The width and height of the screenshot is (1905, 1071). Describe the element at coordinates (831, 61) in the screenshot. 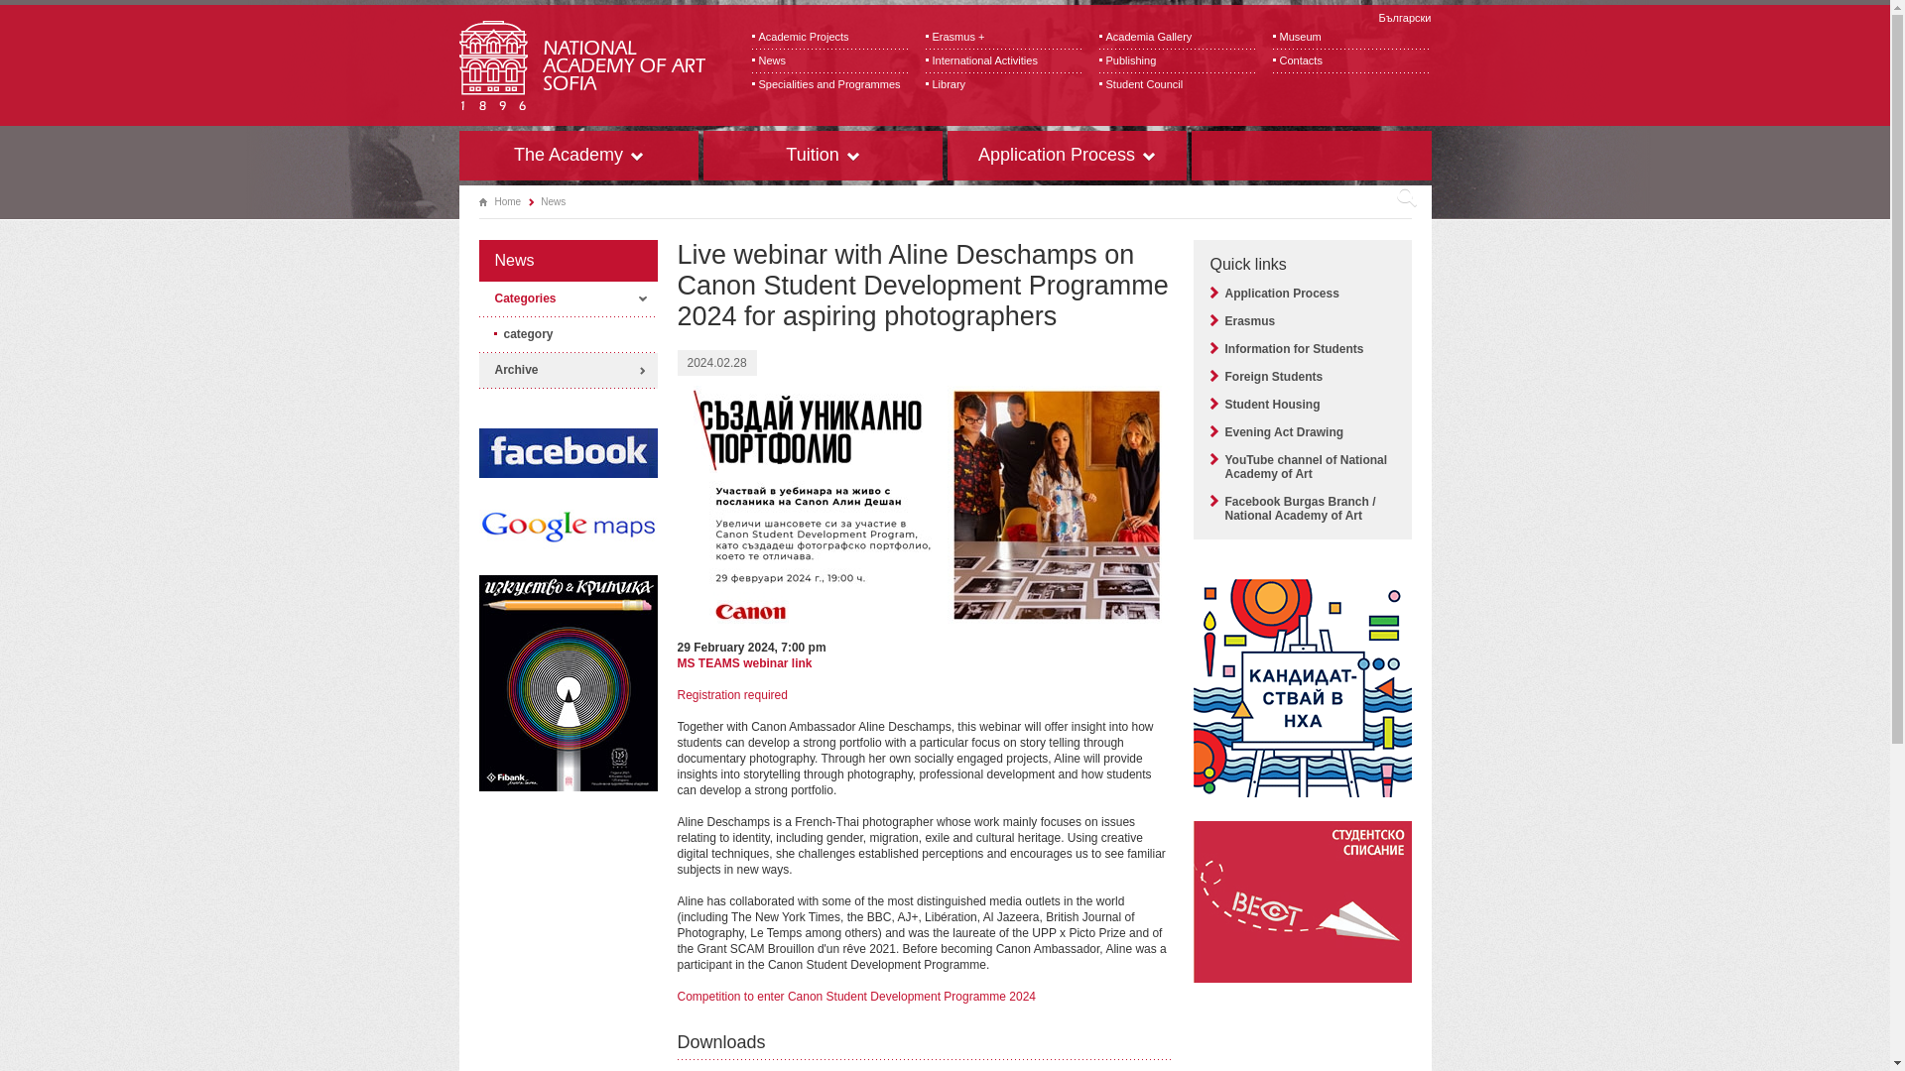

I see `News` at that location.